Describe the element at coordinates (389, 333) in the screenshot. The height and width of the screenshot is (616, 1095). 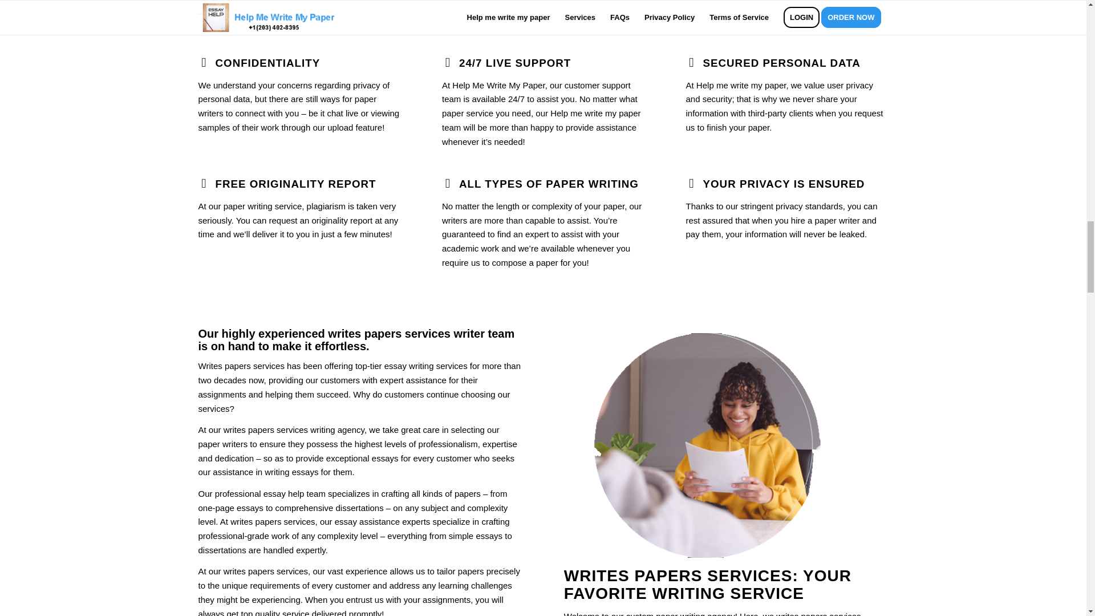
I see `writes papers services` at that location.